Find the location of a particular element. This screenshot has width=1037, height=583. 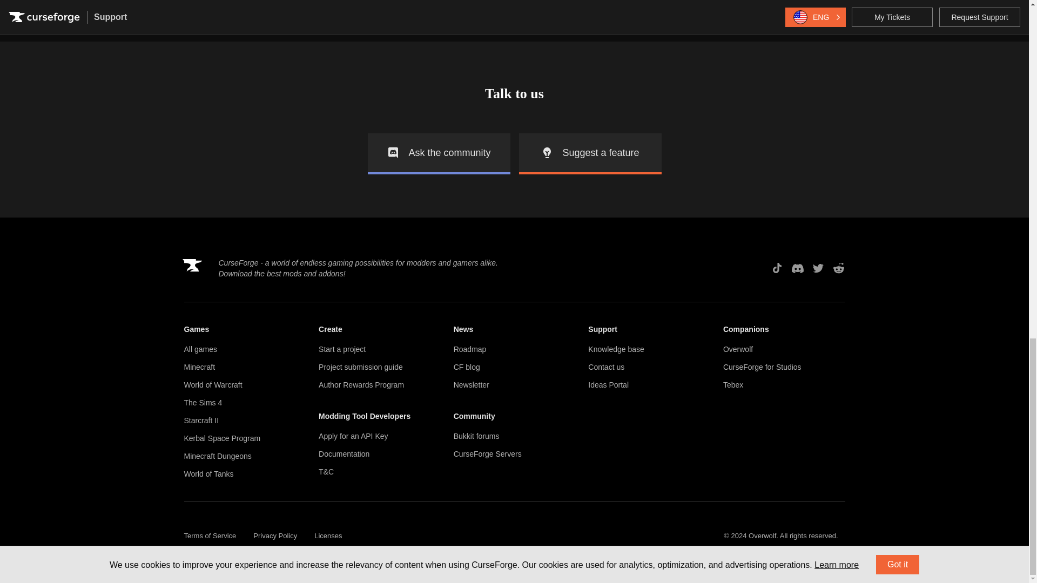

TikTok is located at coordinates (777, 268).